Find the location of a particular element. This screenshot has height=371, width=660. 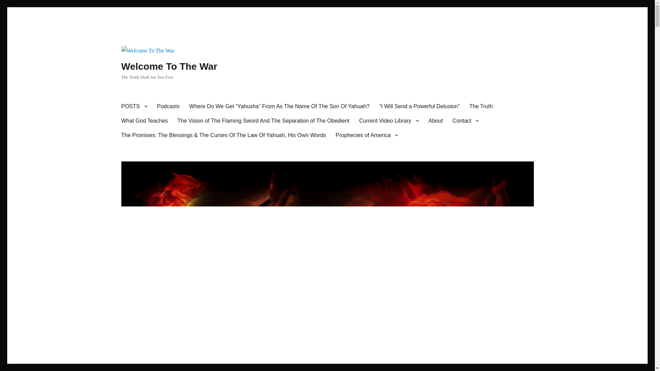

About is located at coordinates (436, 120).